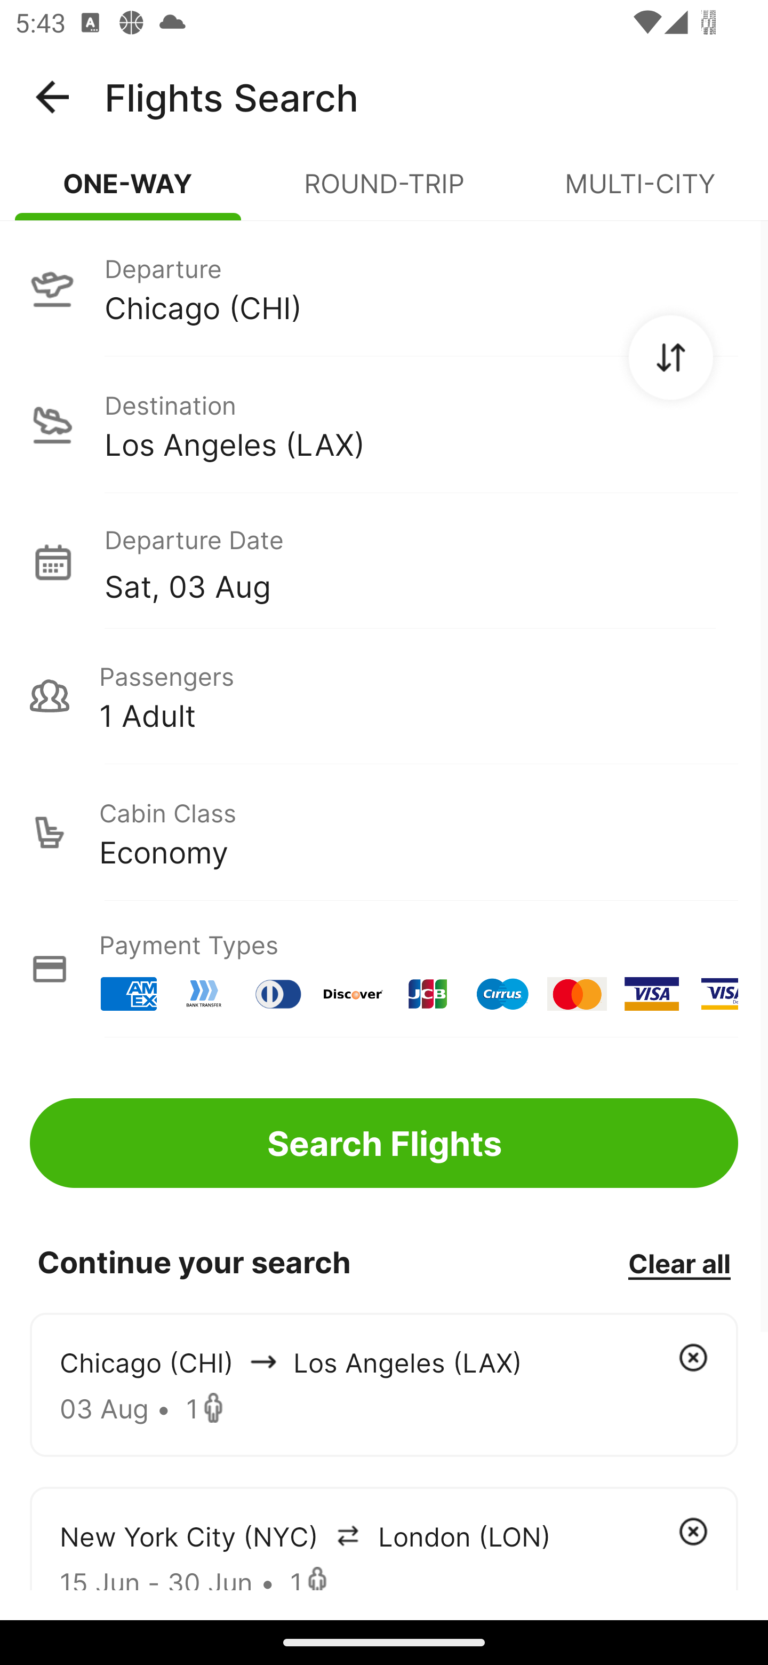  Describe the element at coordinates (384, 1143) in the screenshot. I see `Search Flights` at that location.